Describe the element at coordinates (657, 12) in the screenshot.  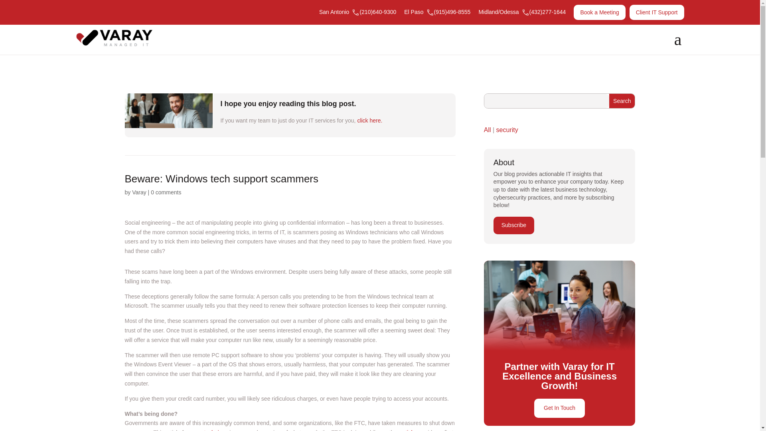
I see `Client IT Support` at that location.